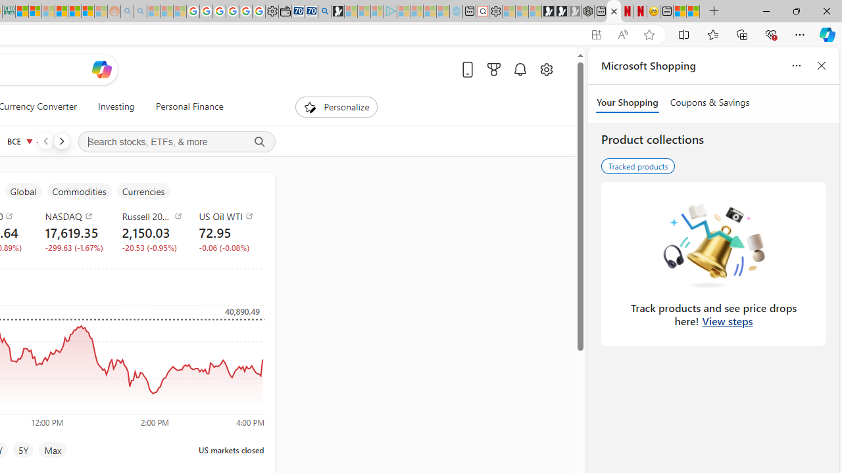 This screenshot has width=842, height=473. I want to click on 5Y, so click(24, 449).